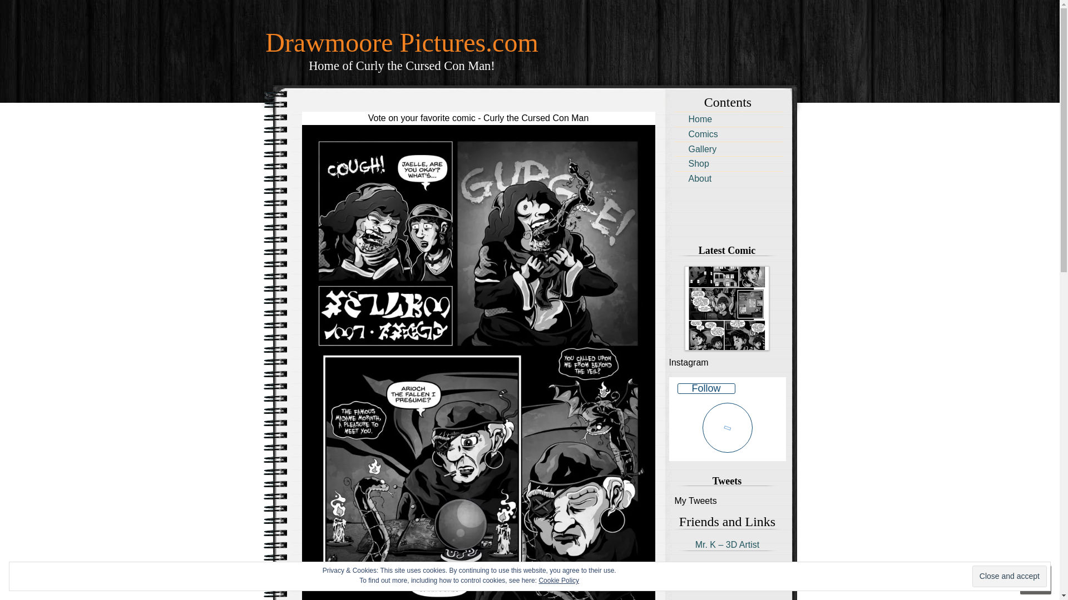  I want to click on Drawmoore Pictures.com, so click(402, 37).